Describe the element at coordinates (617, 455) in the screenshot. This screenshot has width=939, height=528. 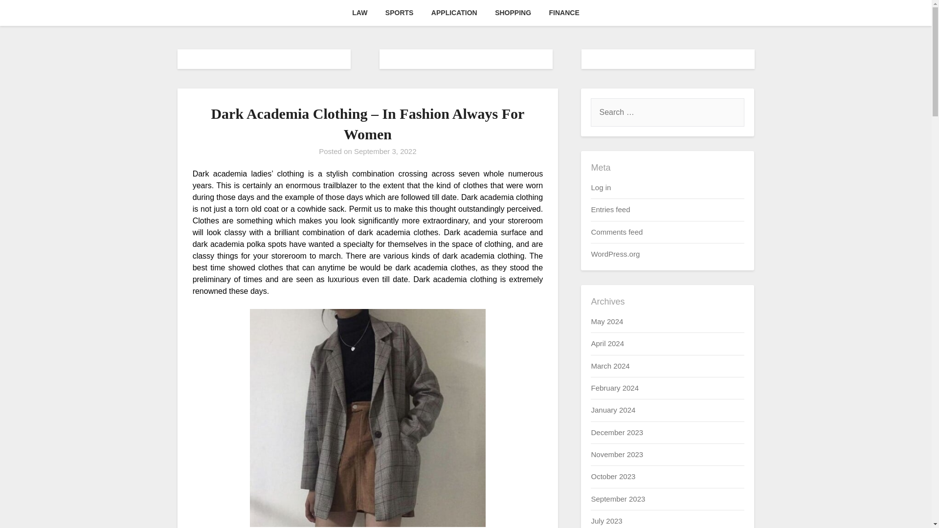
I see `November 2023` at that location.